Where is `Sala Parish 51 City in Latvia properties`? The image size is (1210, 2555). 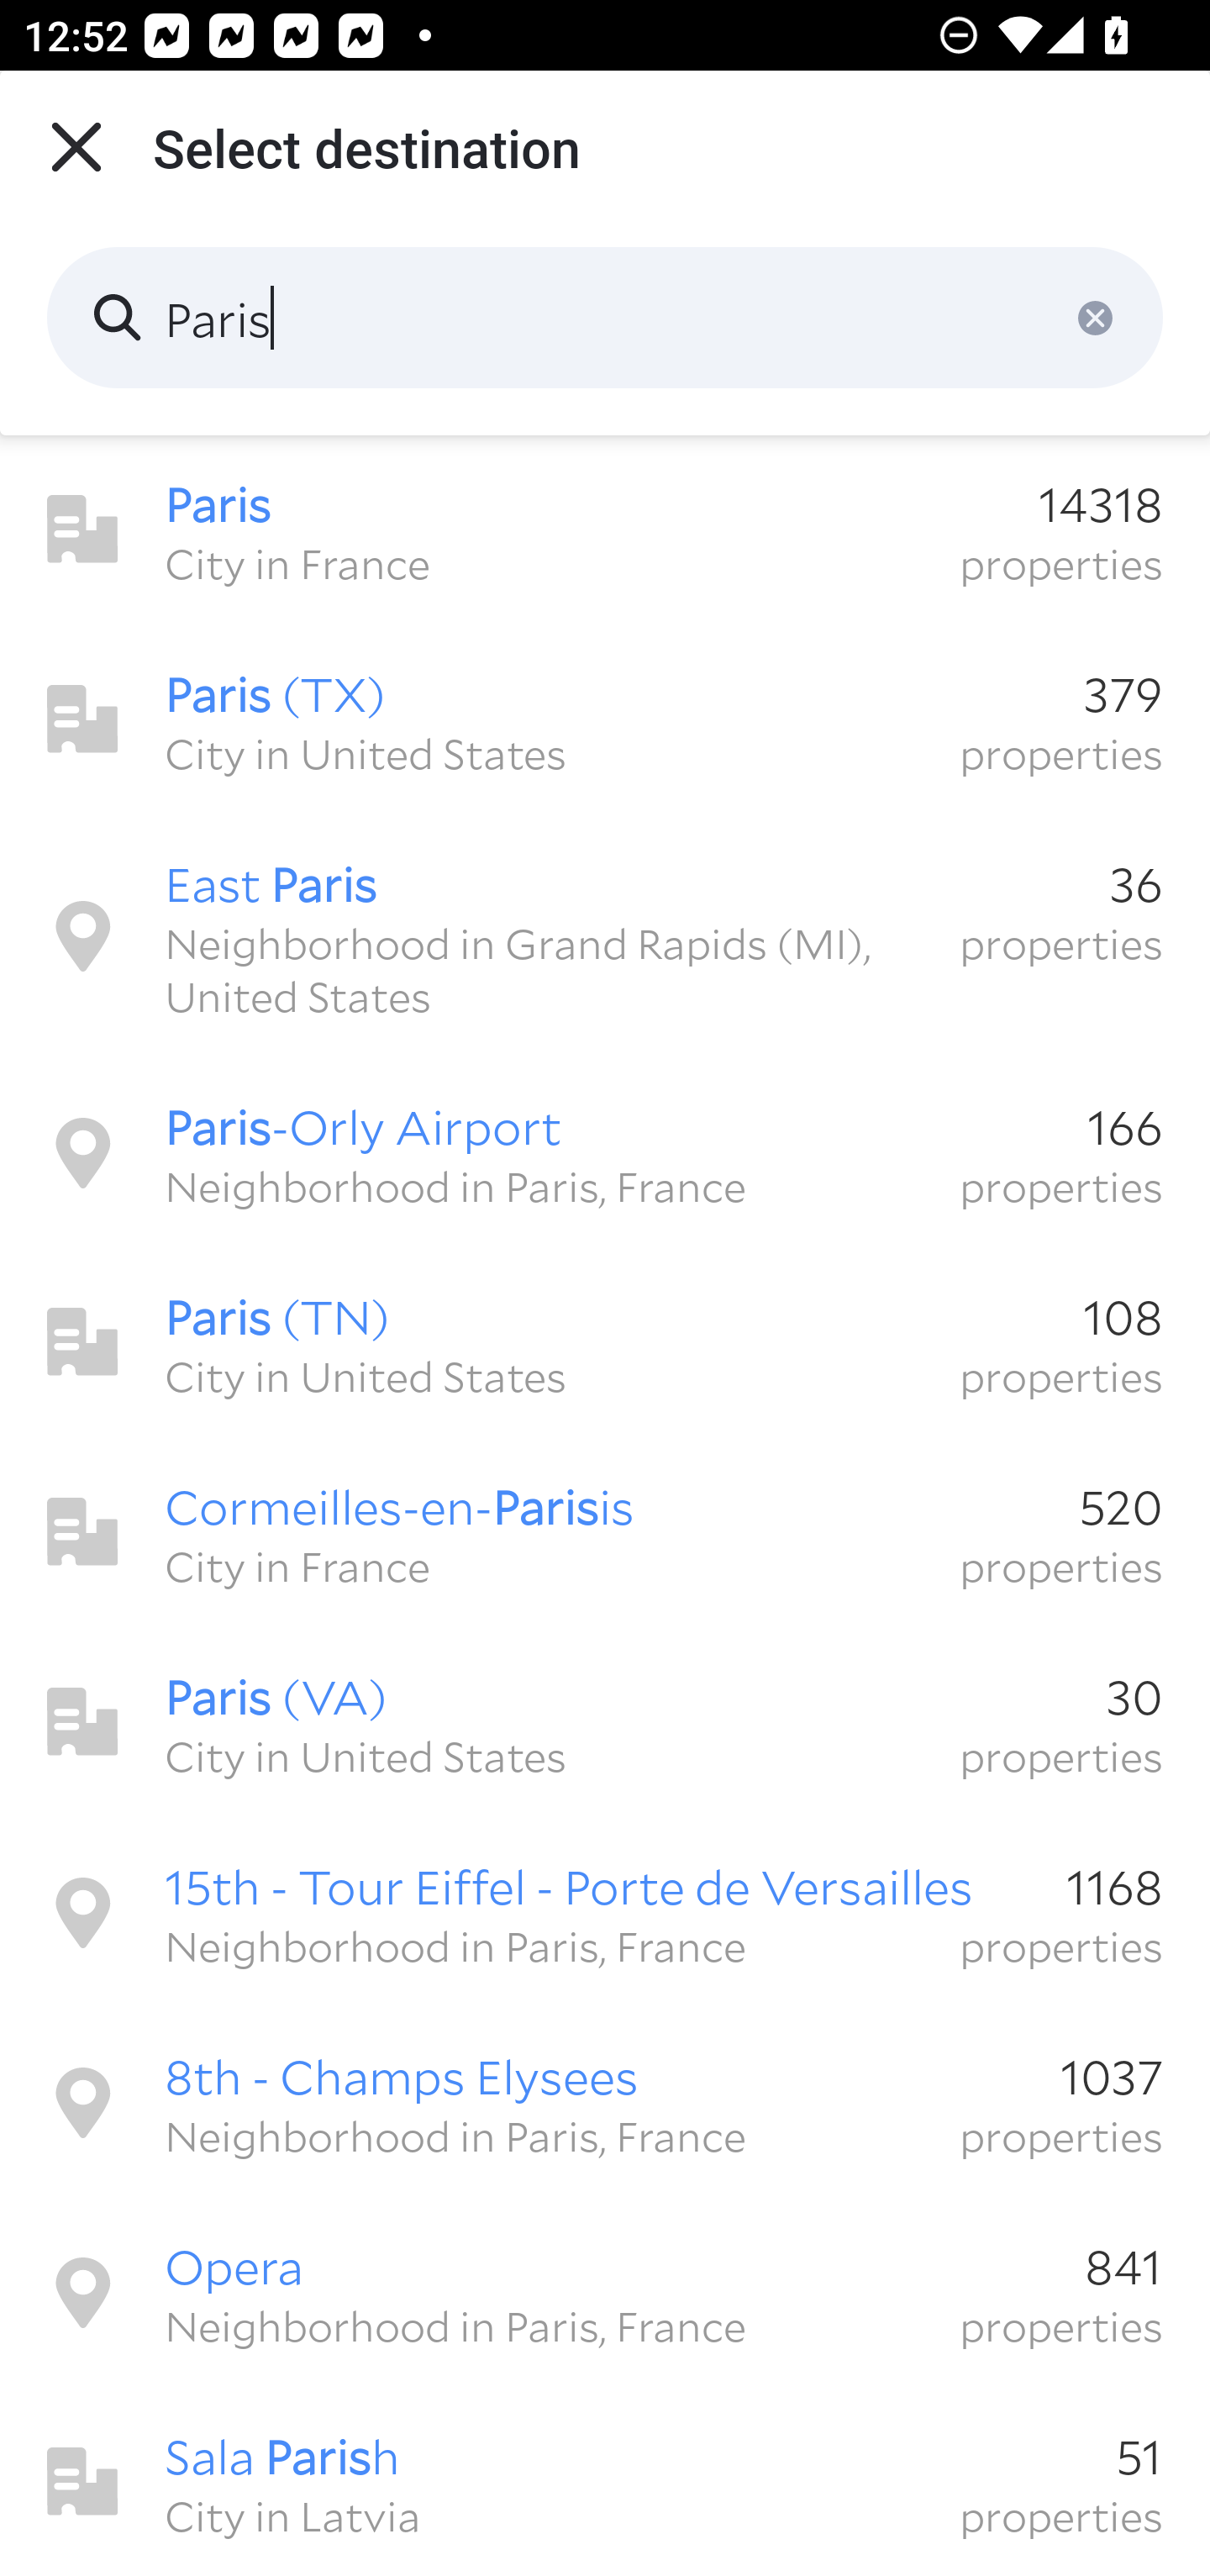 Sala Parish 51 City in Latvia properties is located at coordinates (605, 2472).